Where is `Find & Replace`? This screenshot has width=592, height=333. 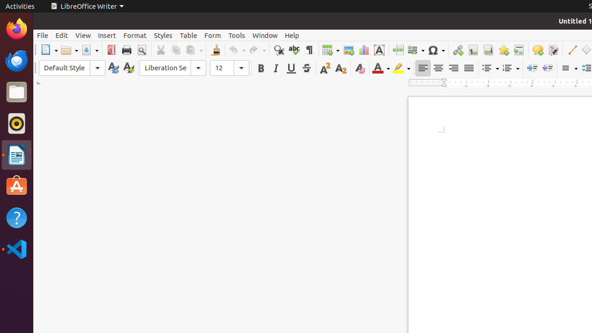
Find & Replace is located at coordinates (278, 50).